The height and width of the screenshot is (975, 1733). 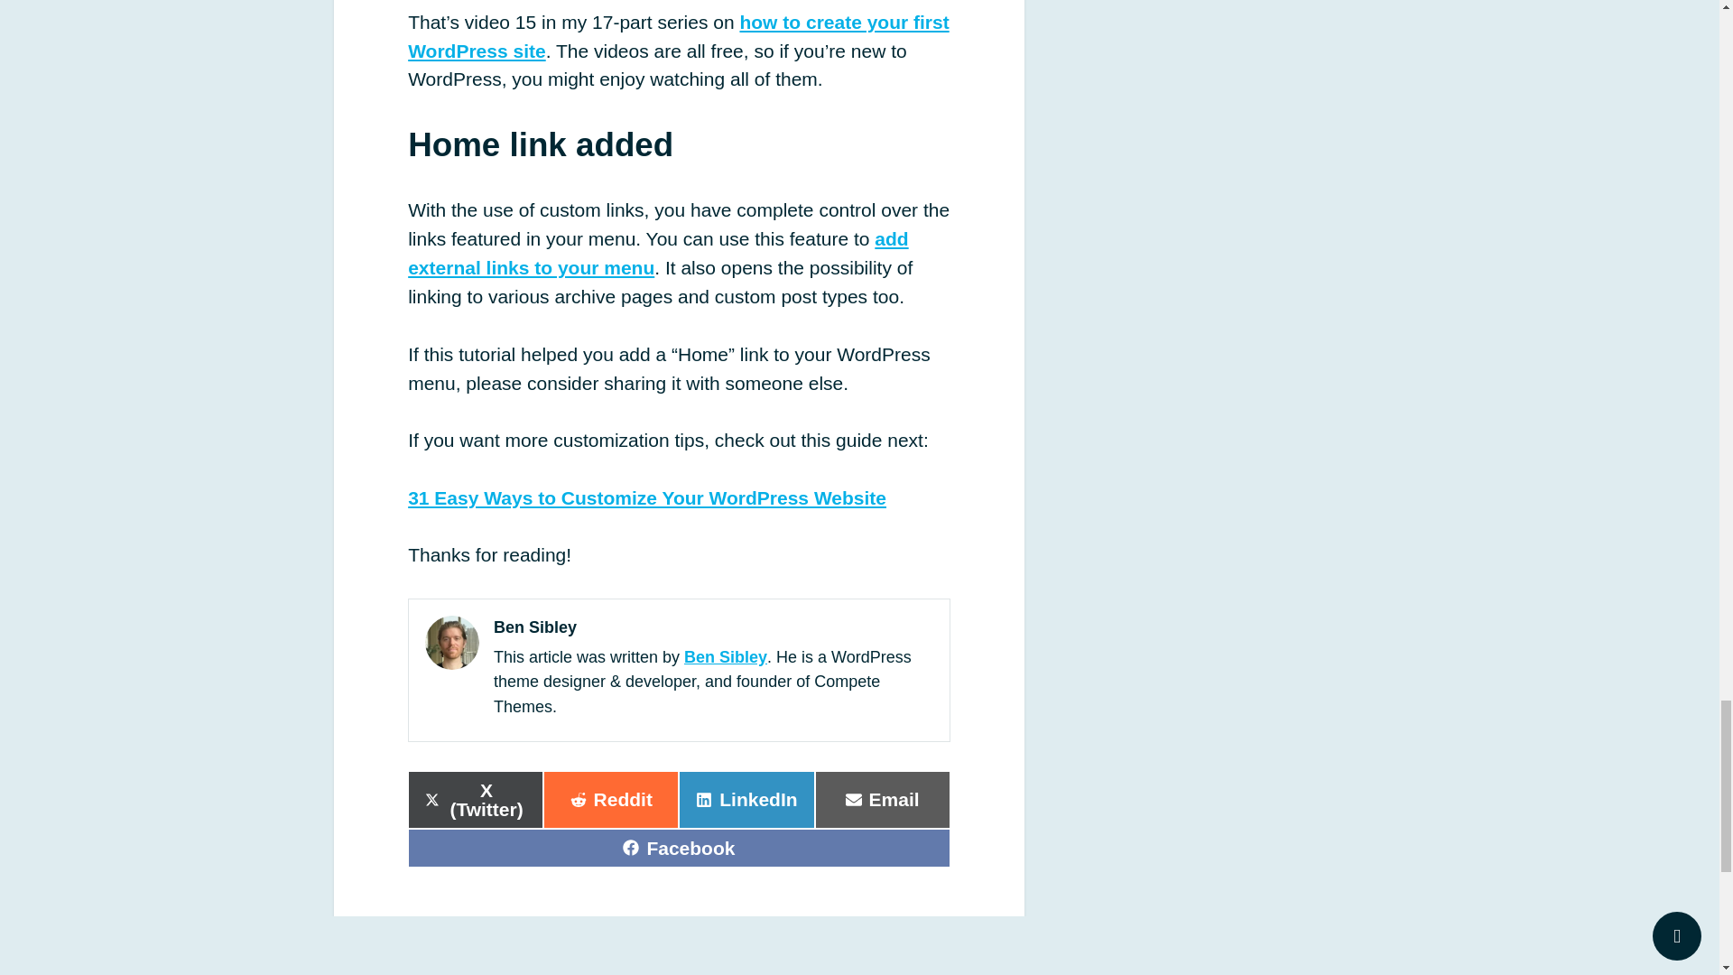 I want to click on 31 Easy Ways to Customize Your WordPress Website, so click(x=646, y=497).